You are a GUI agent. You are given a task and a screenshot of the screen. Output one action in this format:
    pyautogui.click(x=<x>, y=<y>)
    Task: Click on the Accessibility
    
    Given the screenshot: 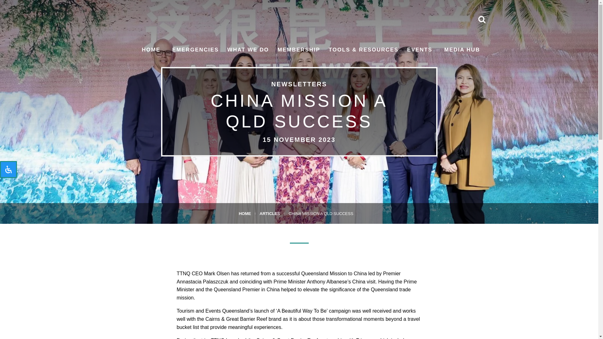 What is the action you would take?
    pyautogui.click(x=8, y=169)
    